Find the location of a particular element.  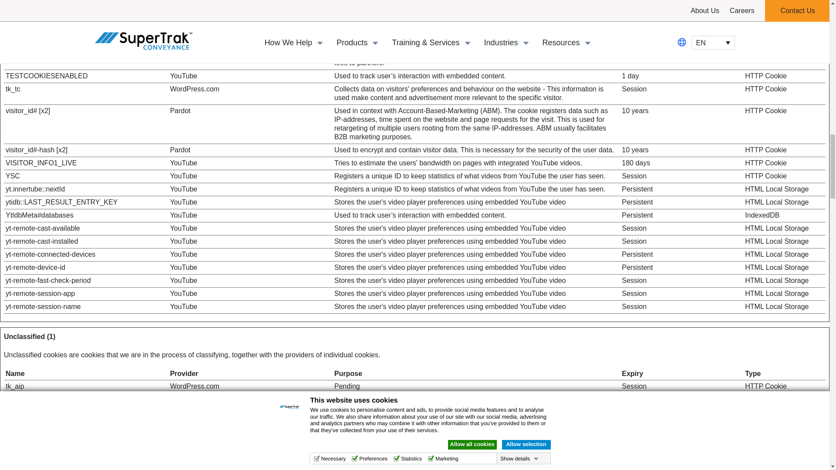

YouTube is located at coordinates (183, 176).